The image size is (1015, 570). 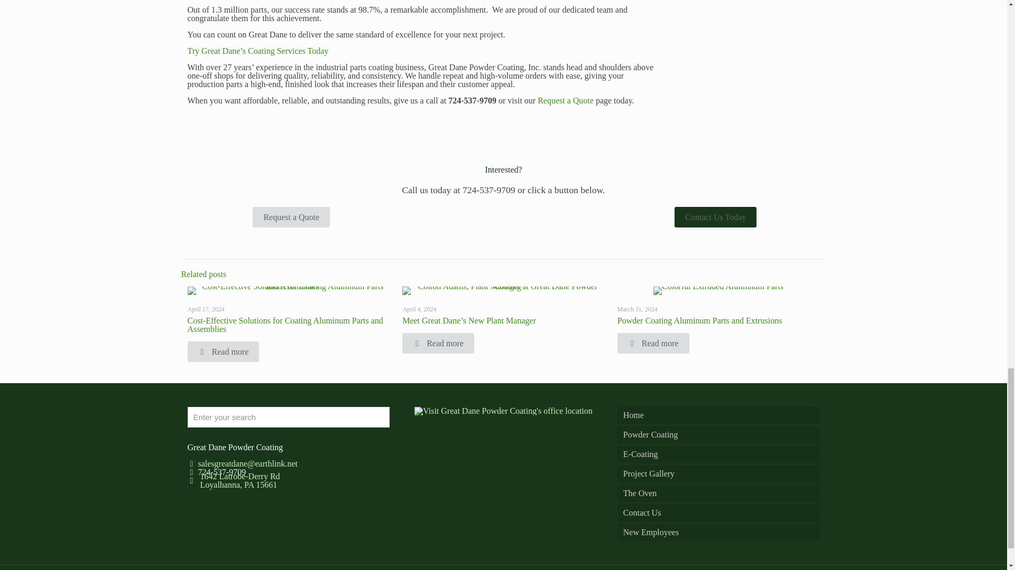 What do you see at coordinates (715, 217) in the screenshot?
I see `Contact Us Today` at bounding box center [715, 217].